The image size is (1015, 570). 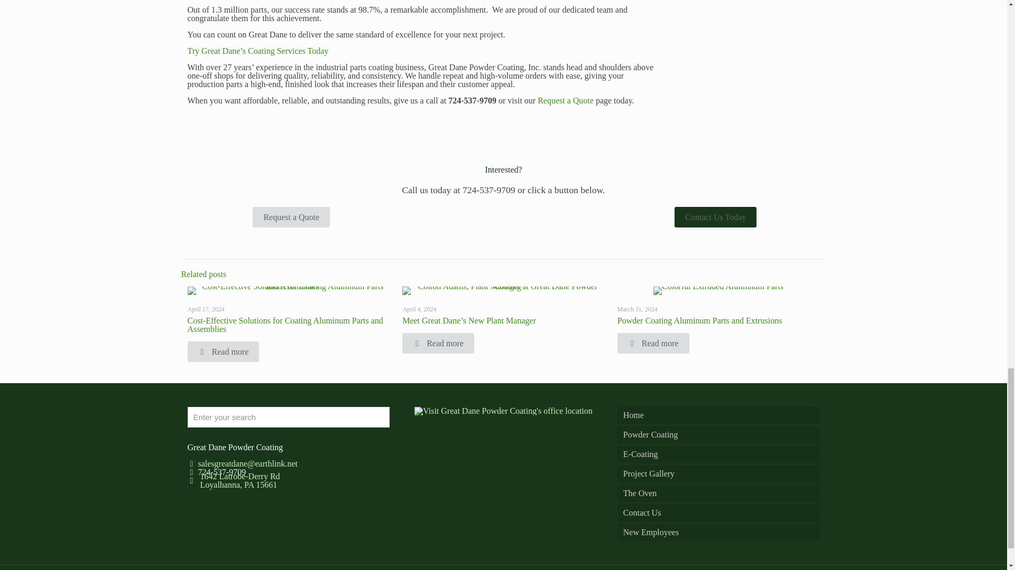 What do you see at coordinates (715, 217) in the screenshot?
I see `Contact Us Today` at bounding box center [715, 217].